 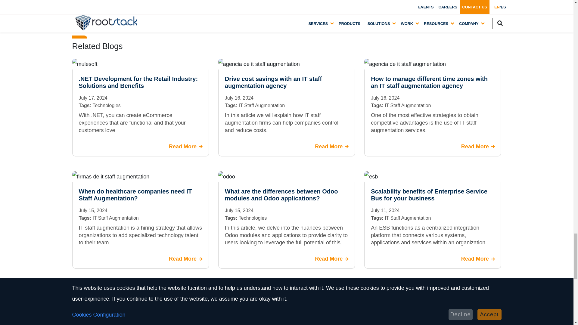 I want to click on mulesoft, so click(x=85, y=64).